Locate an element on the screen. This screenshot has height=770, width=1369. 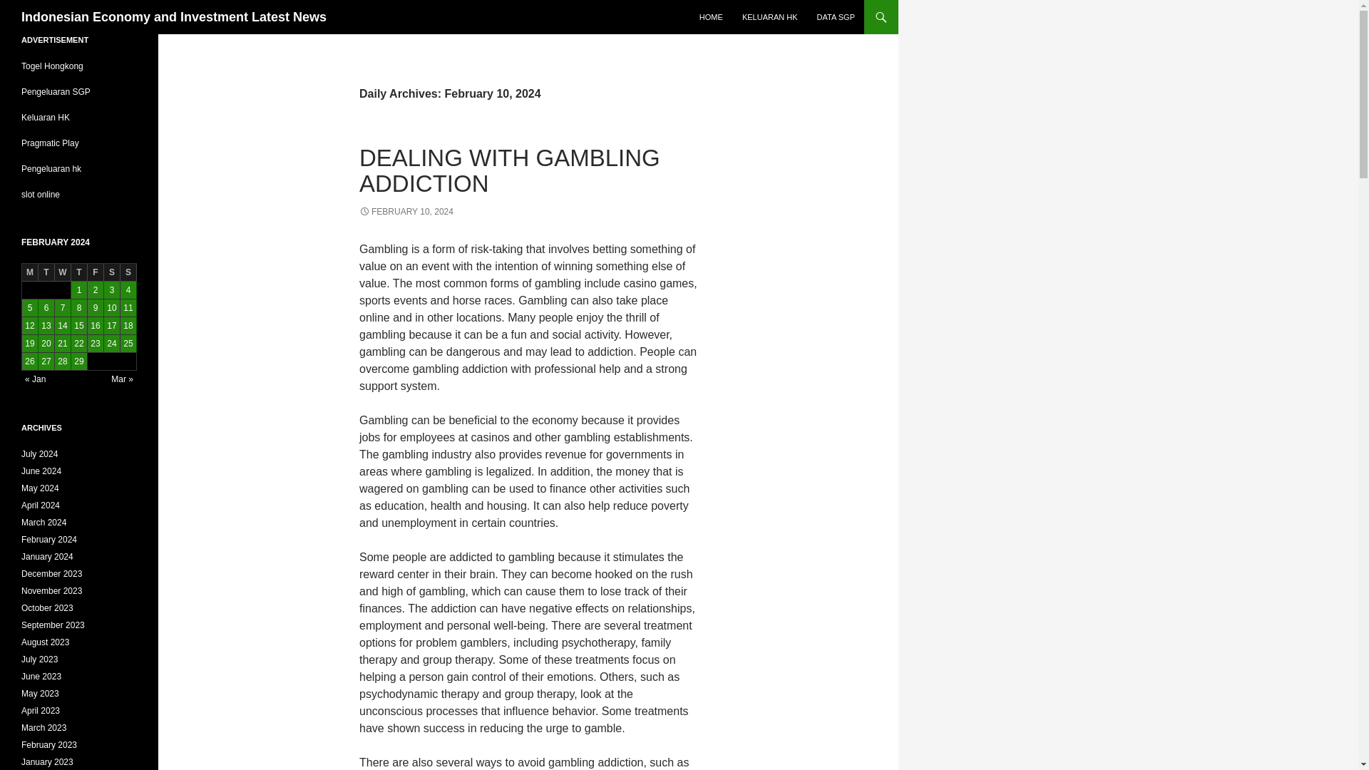
8 is located at coordinates (78, 308).